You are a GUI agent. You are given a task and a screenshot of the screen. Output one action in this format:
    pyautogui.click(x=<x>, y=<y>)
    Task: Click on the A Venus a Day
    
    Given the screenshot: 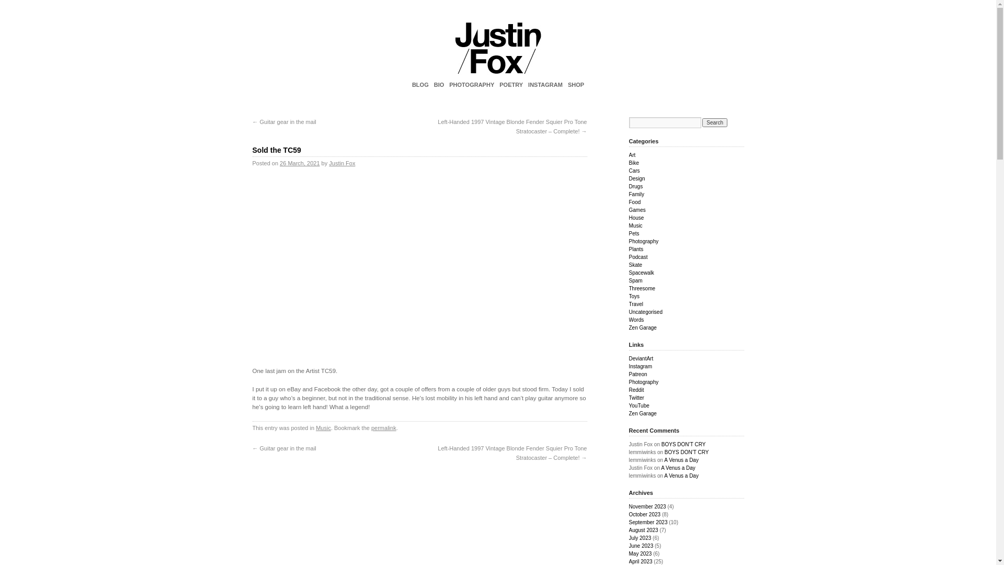 What is the action you would take?
    pyautogui.click(x=681, y=460)
    